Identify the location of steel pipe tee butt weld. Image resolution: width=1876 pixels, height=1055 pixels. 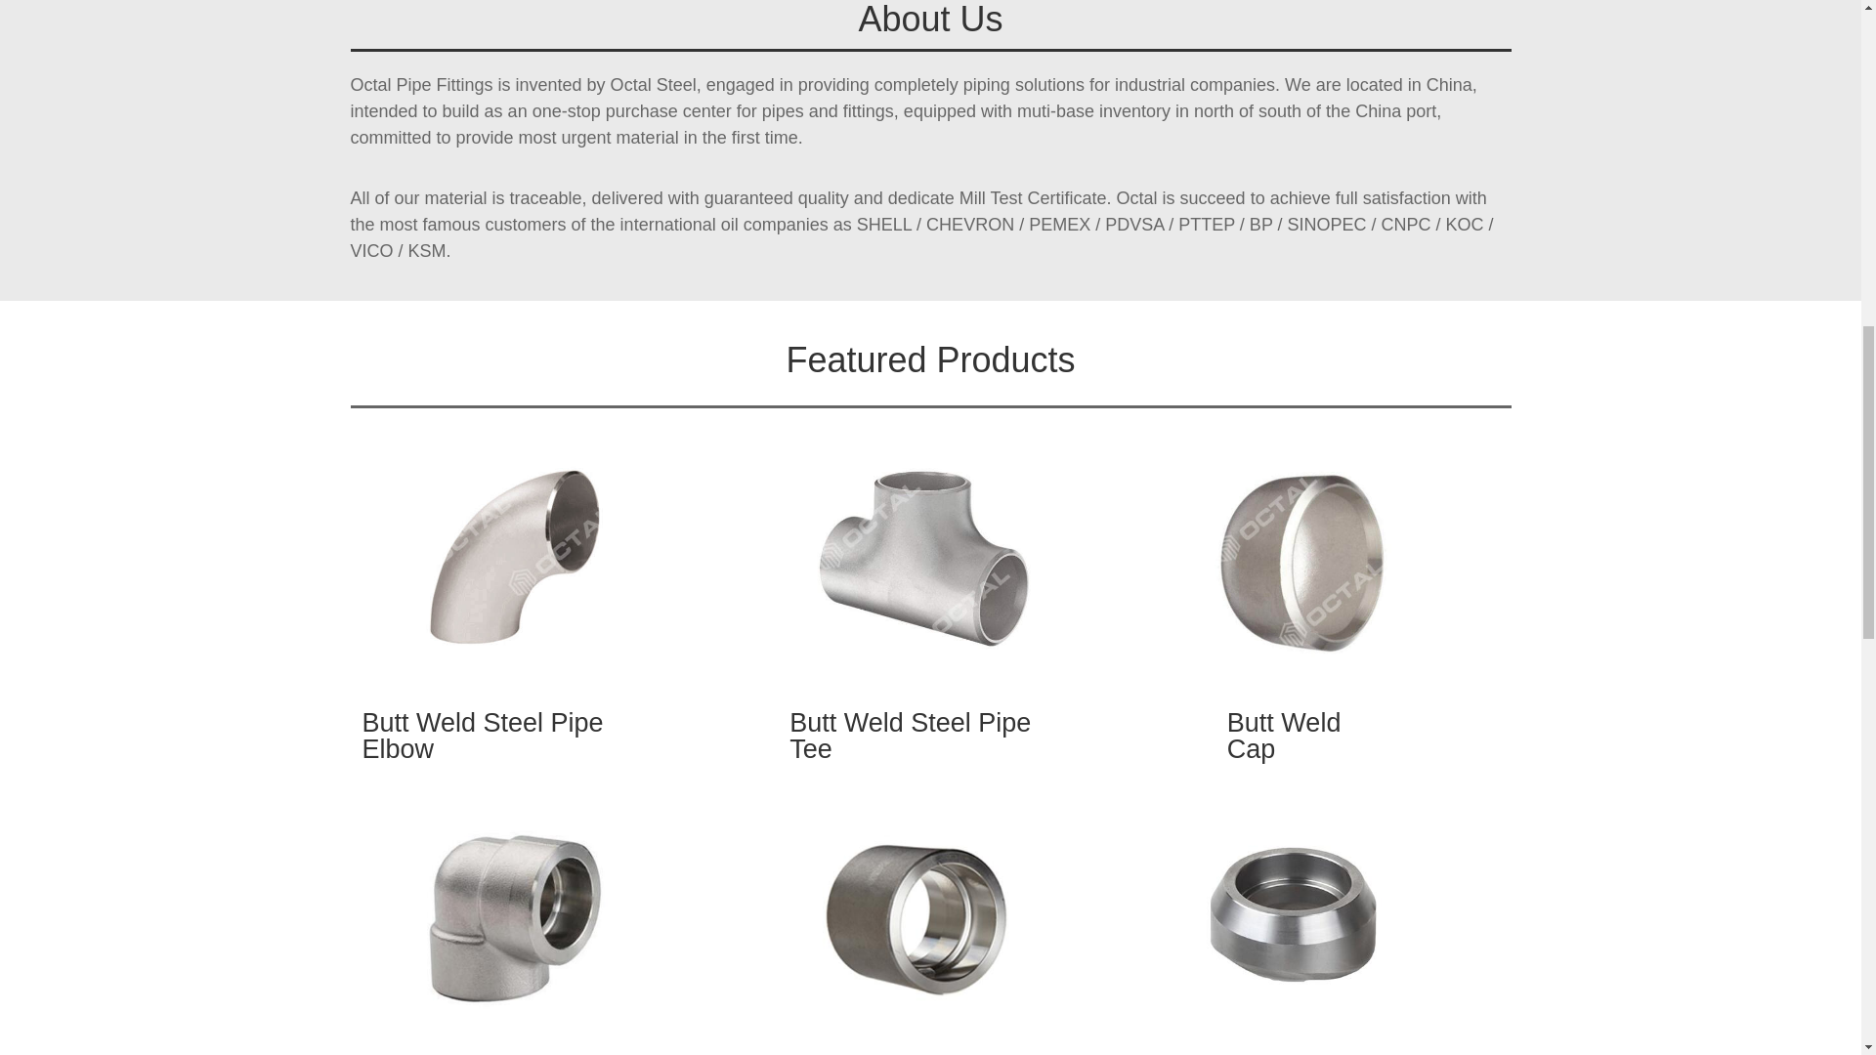
(936, 549).